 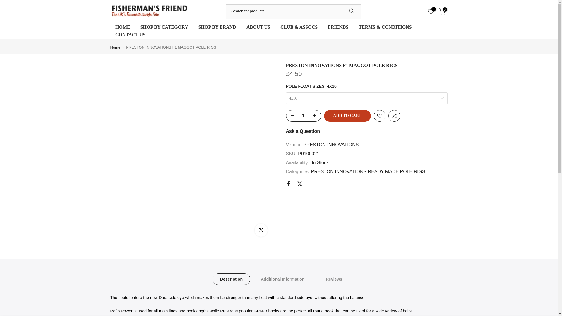 I want to click on HOME, so click(x=123, y=27).